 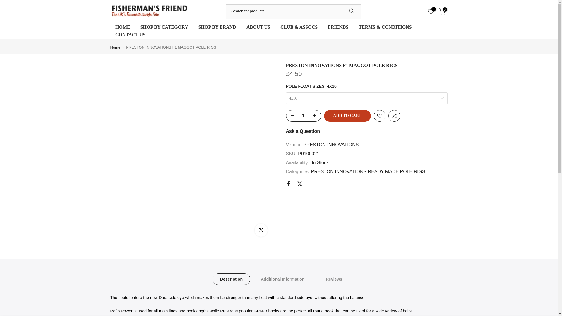 I want to click on HOME, so click(x=123, y=27).